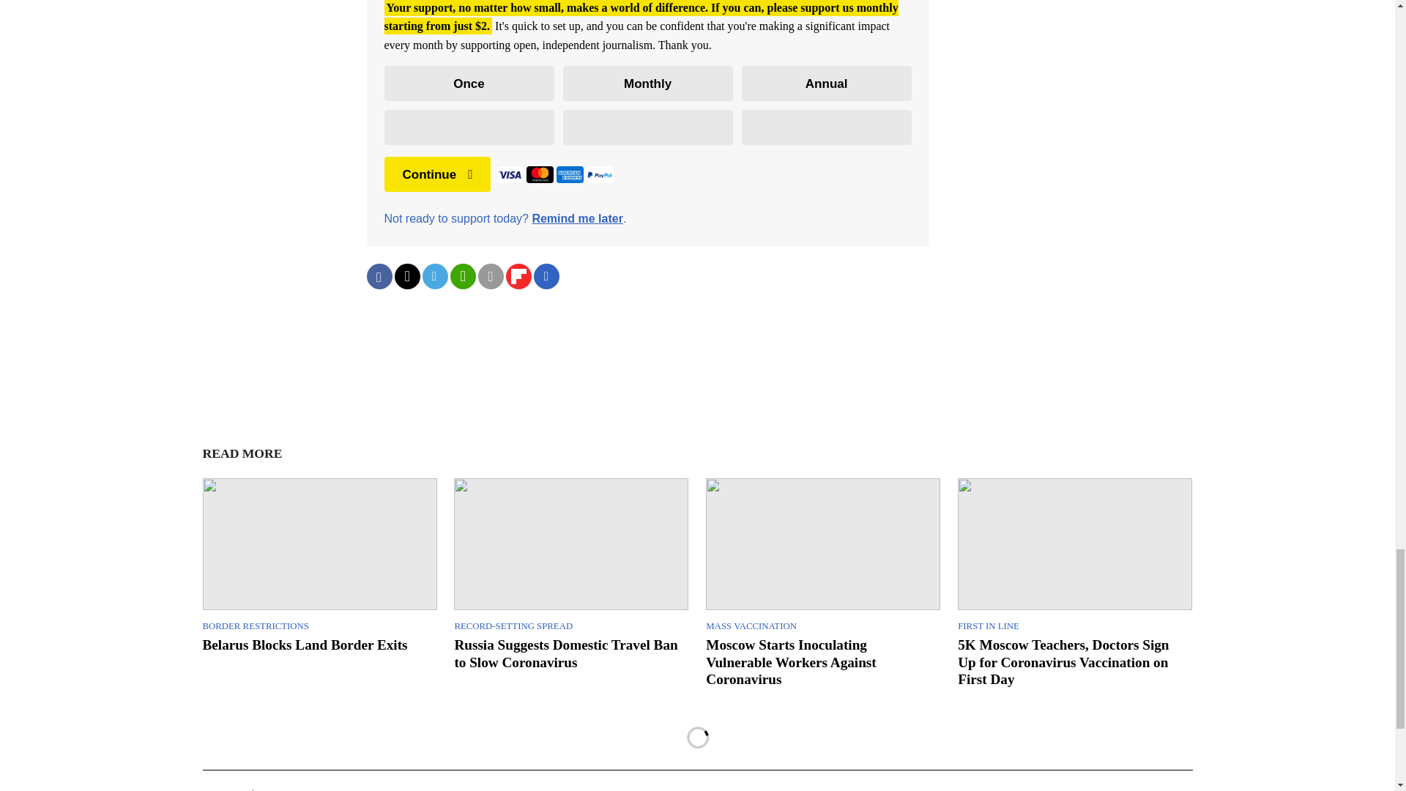 The width and height of the screenshot is (1406, 791). Describe the element at coordinates (491, 276) in the screenshot. I see `Share with email` at that location.